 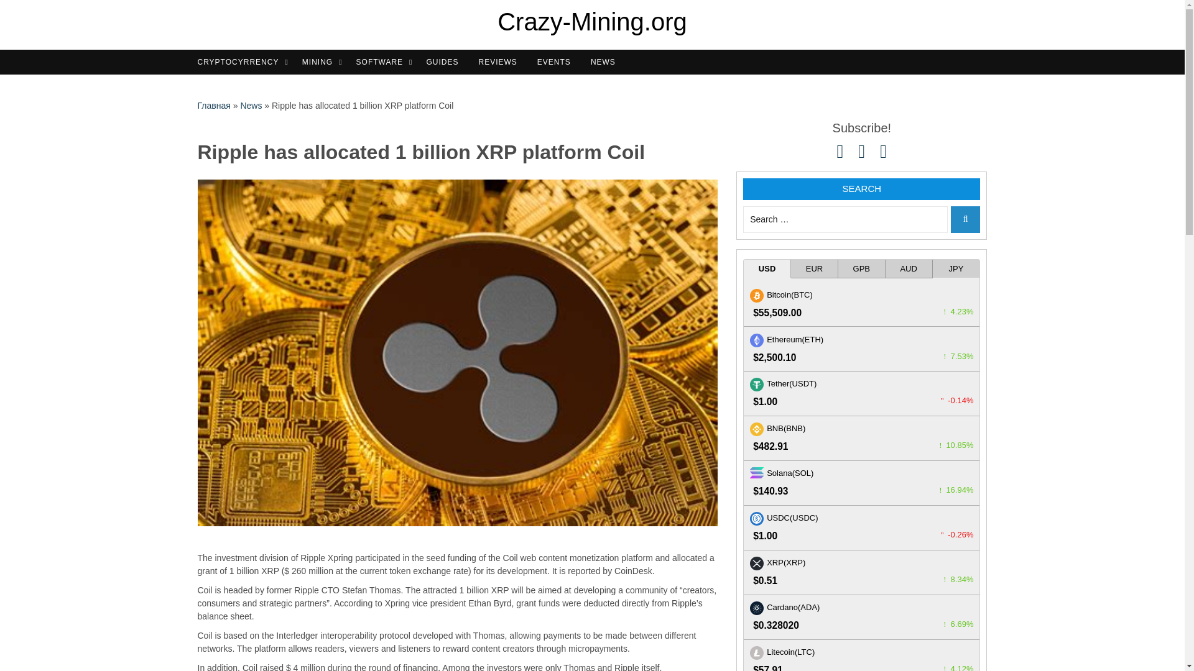 What do you see at coordinates (384, 62) in the screenshot?
I see `SOFTWARE` at bounding box center [384, 62].